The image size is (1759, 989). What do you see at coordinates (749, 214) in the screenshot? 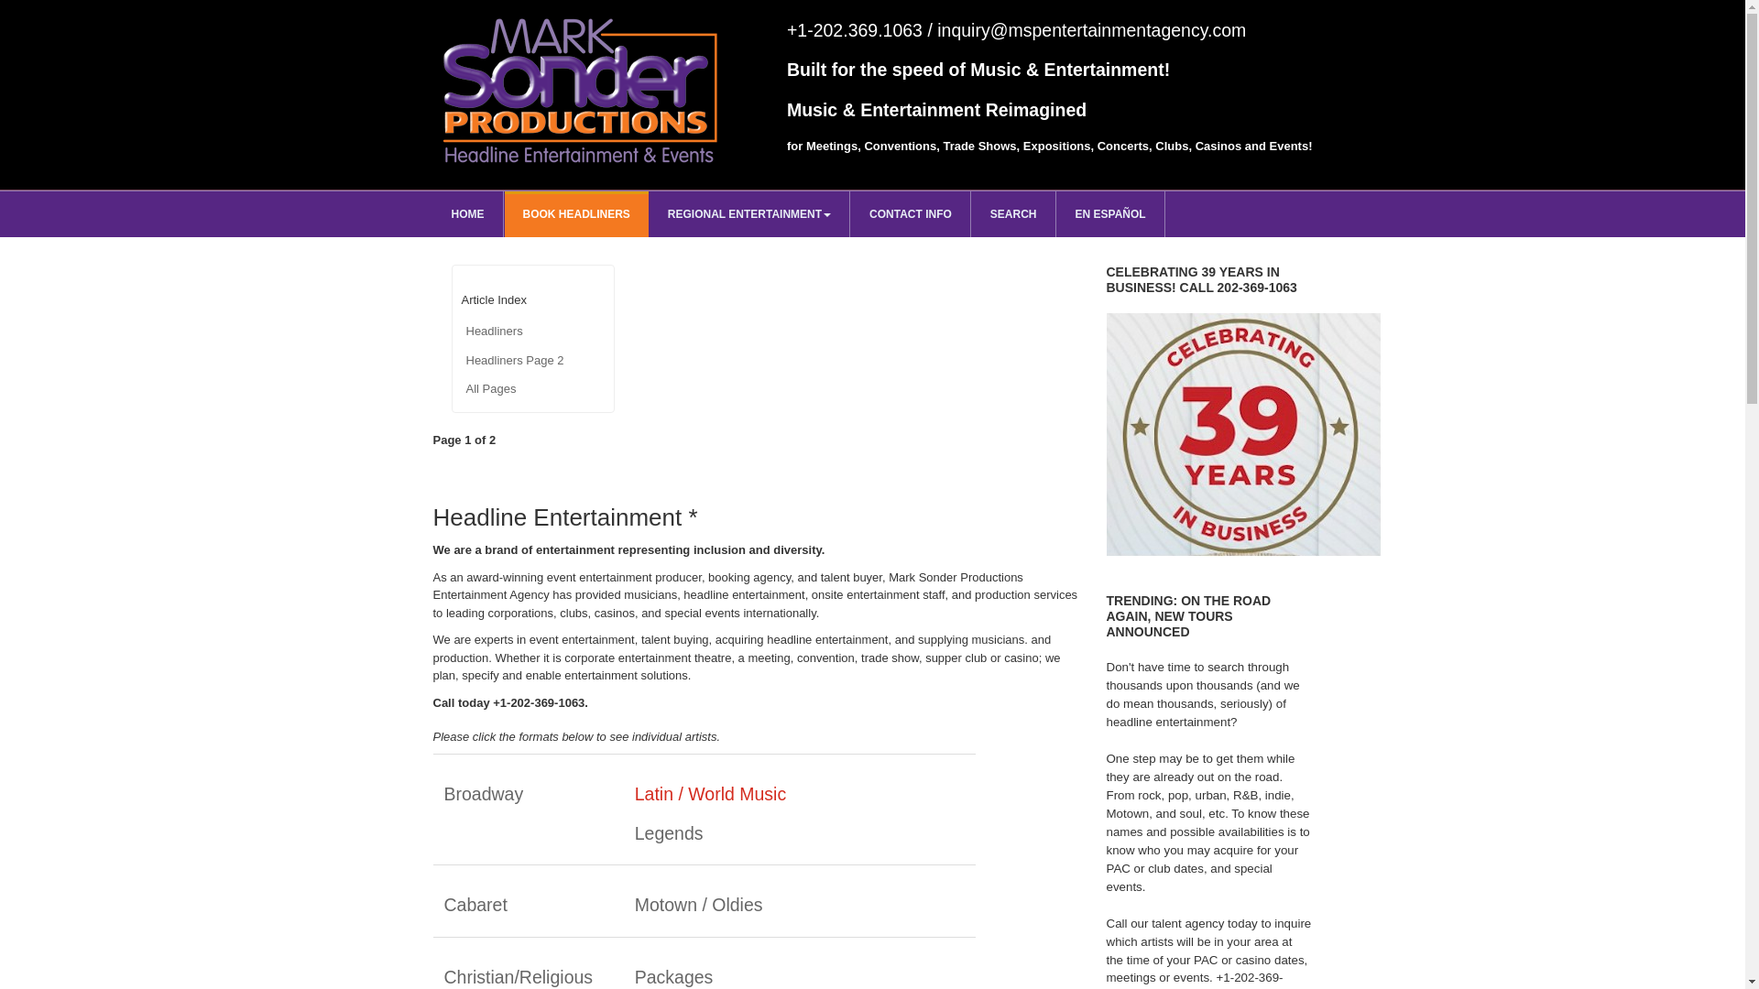
I see `National Musicians and Bands Bookings` at bounding box center [749, 214].